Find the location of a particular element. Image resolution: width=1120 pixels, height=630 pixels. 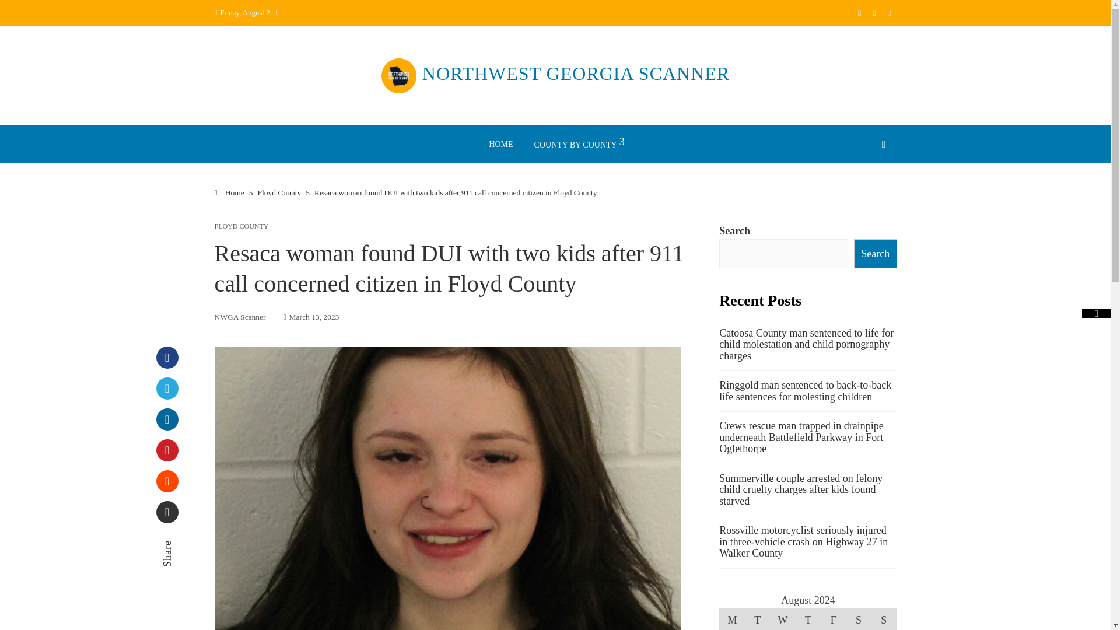

Sunday is located at coordinates (884, 619).